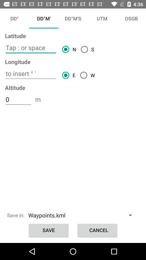  What do you see at coordinates (31, 48) in the screenshot?
I see `click tap or space` at bounding box center [31, 48].